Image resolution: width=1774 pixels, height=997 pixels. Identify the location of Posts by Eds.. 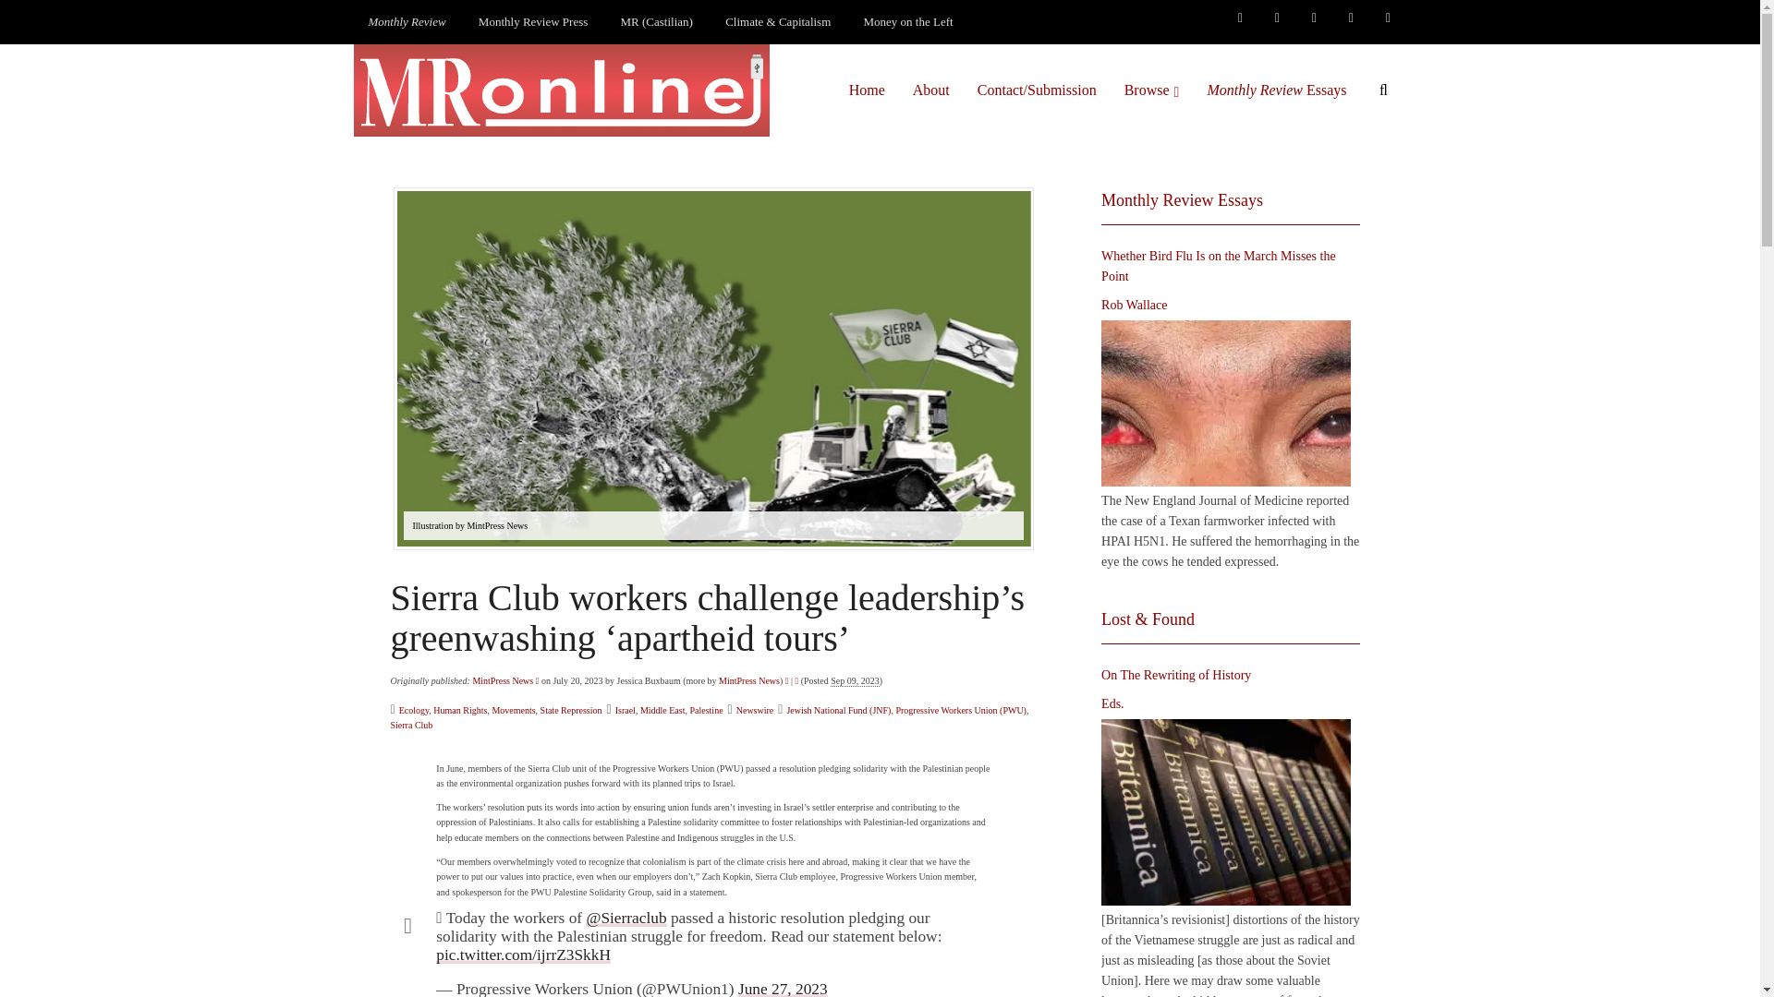
(1112, 703).